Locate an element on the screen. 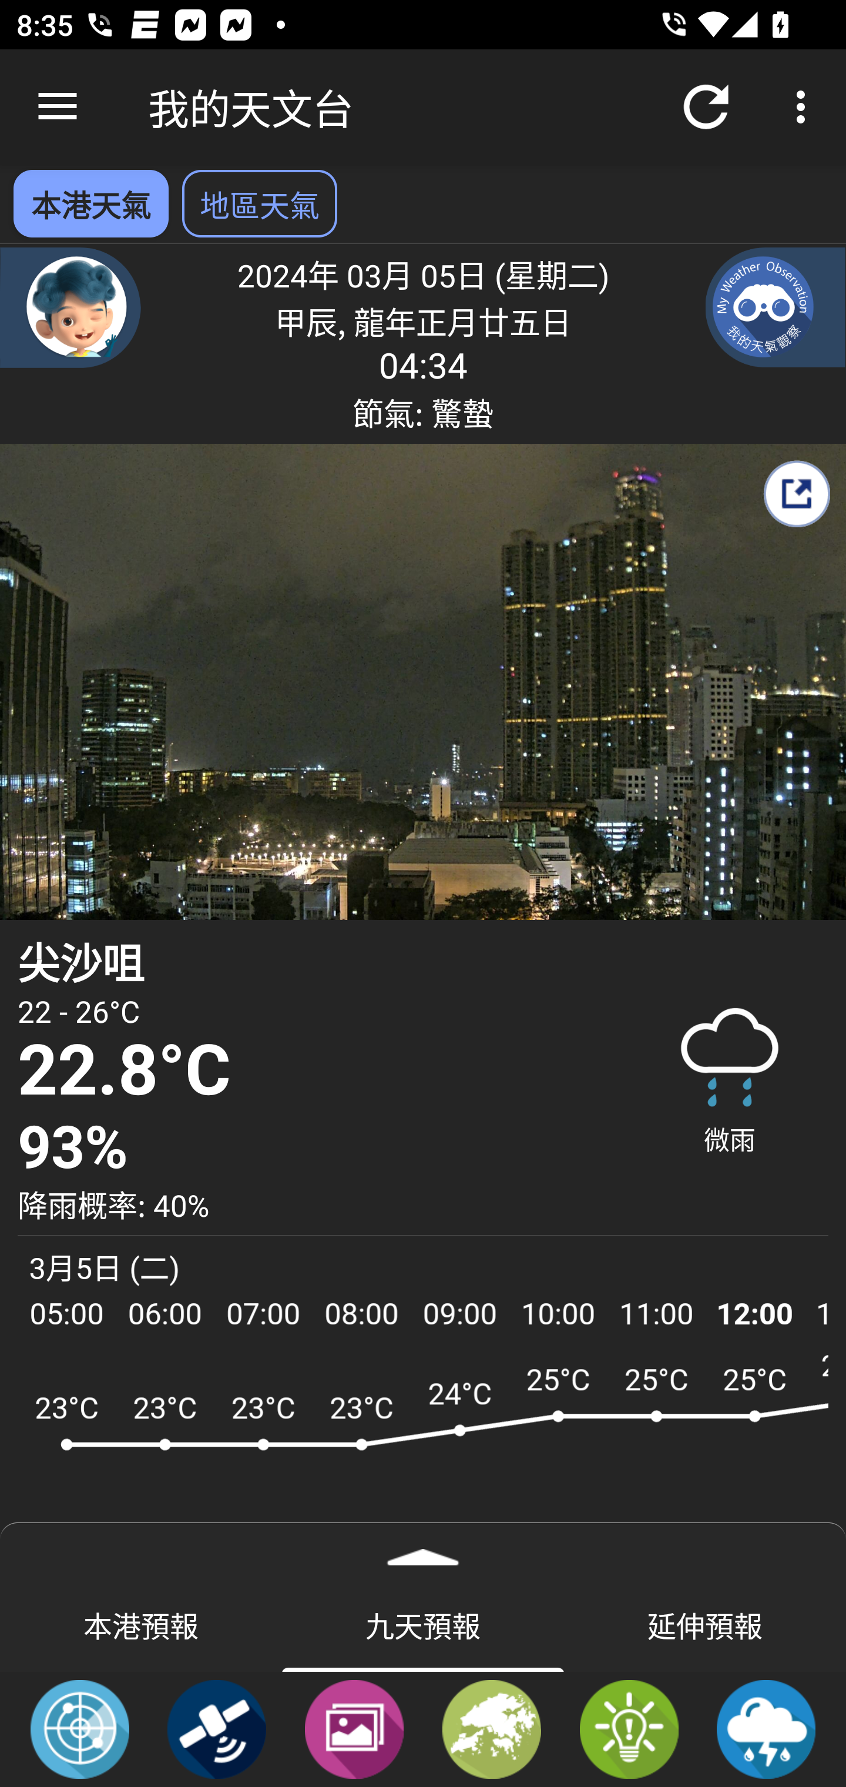 Image resolution: width=846 pixels, height=1787 pixels. 22.8°C 氣溫22.8攝氏度 is located at coordinates (315, 1071).